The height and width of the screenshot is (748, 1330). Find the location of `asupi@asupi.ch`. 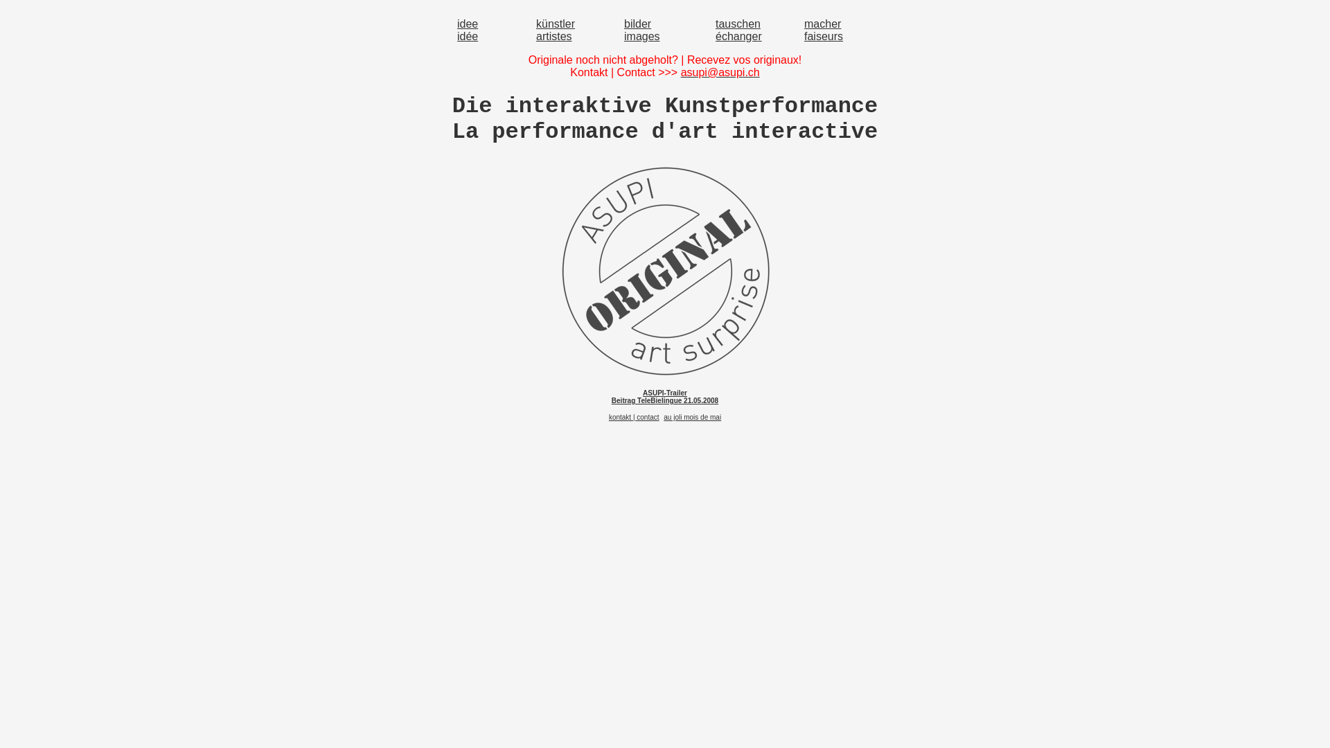

asupi@asupi.ch is located at coordinates (720, 72).